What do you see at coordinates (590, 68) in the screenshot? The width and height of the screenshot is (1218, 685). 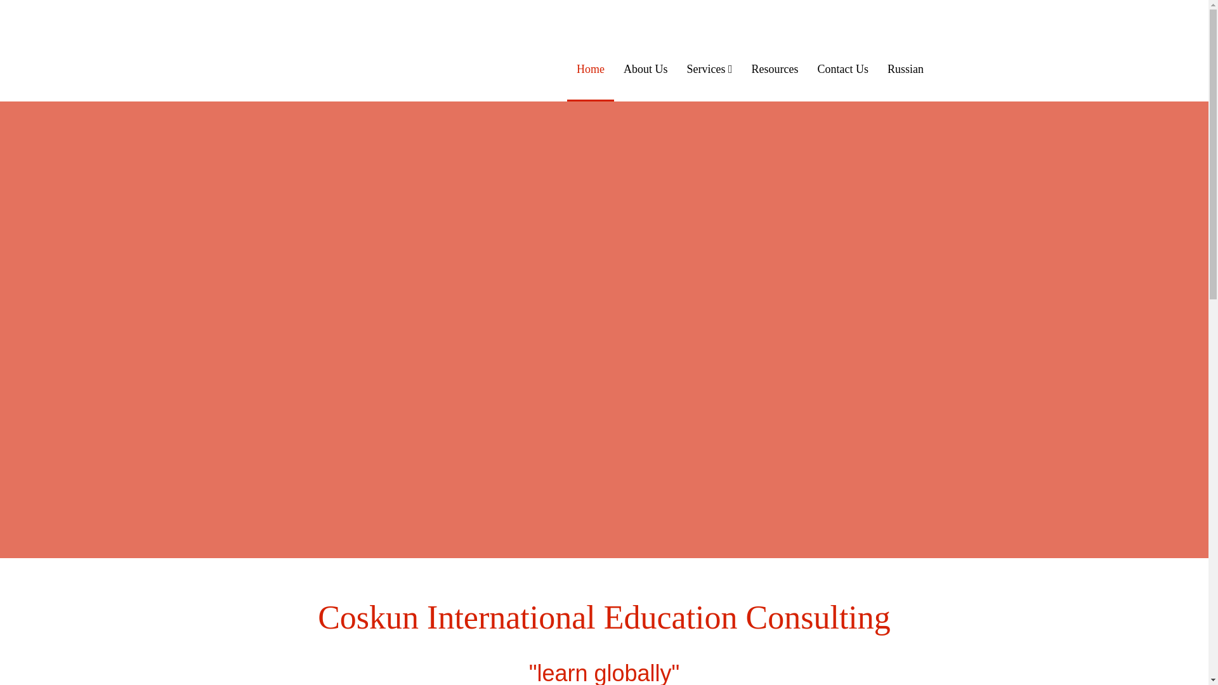 I see `Home` at bounding box center [590, 68].